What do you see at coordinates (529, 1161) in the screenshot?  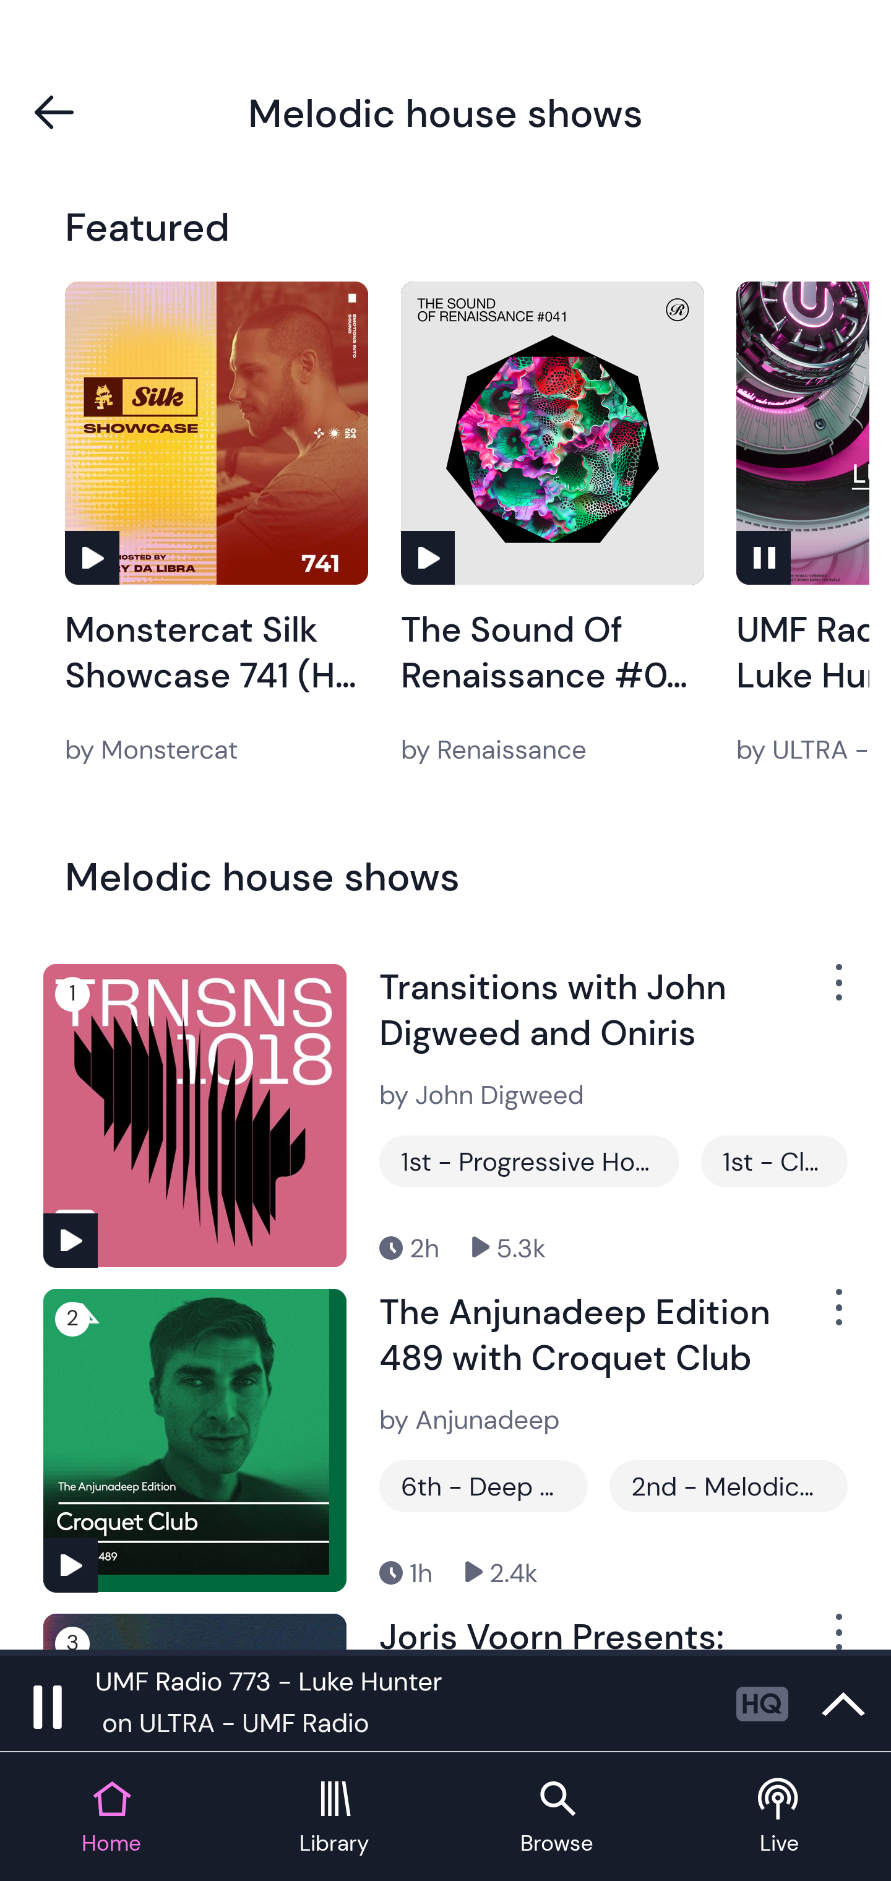 I see `1st - Progressive House` at bounding box center [529, 1161].